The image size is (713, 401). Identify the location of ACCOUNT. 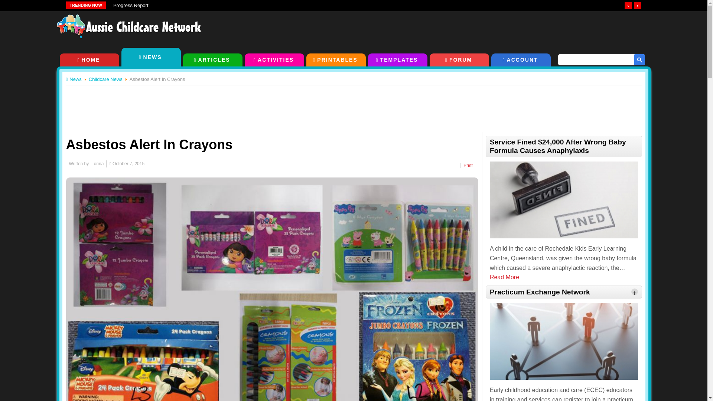
(521, 60).